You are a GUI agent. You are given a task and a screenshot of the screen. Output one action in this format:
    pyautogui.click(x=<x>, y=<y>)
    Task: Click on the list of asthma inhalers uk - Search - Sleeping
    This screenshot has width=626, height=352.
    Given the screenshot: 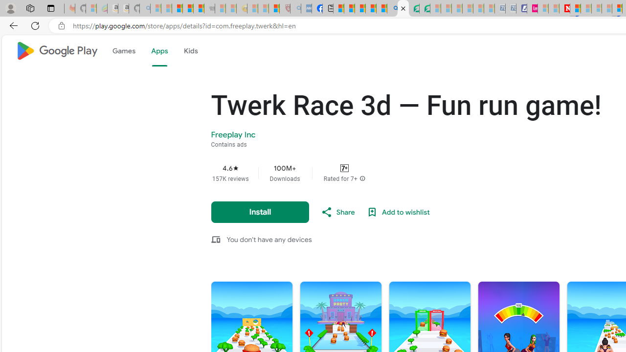 What is the action you would take?
    pyautogui.click(x=295, y=9)
    